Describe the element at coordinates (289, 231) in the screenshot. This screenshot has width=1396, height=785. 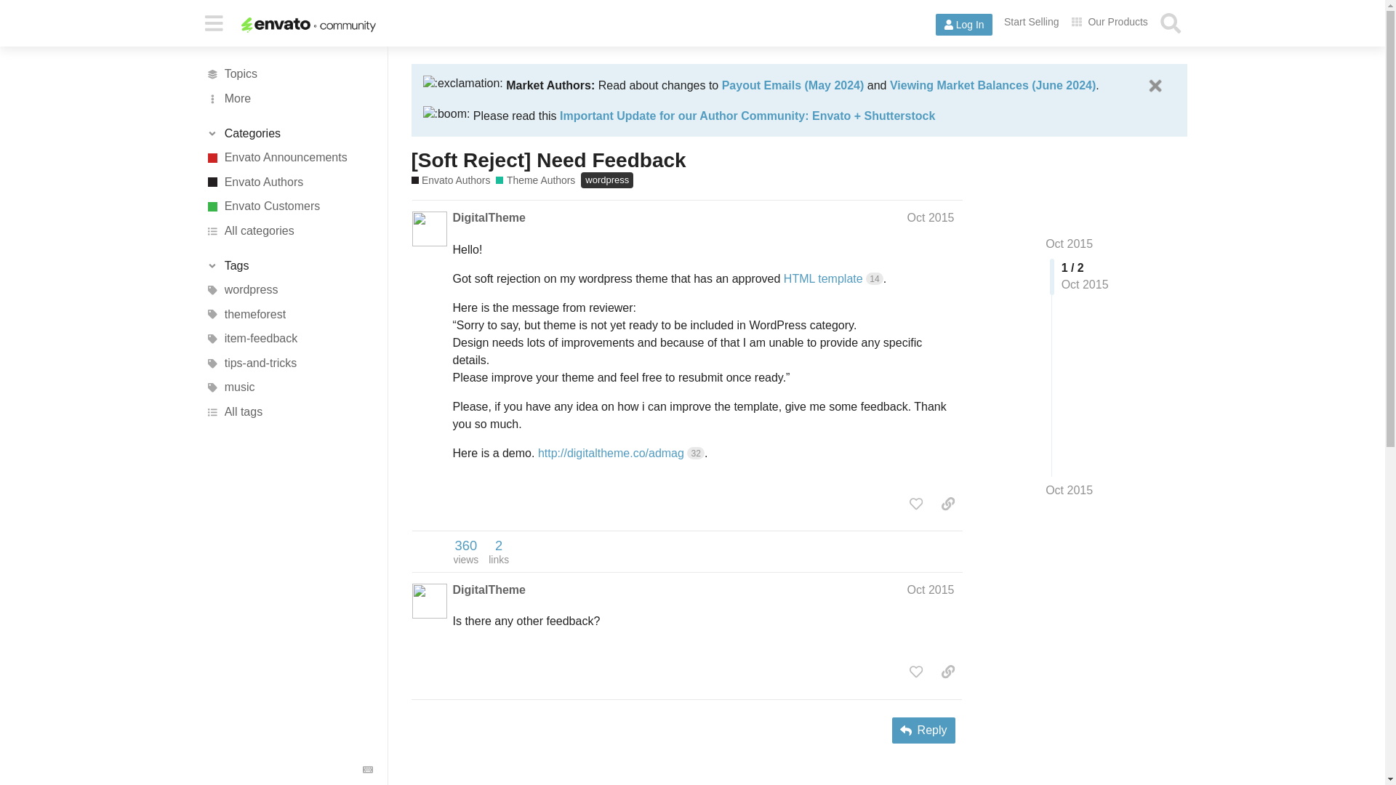
I see `All categories` at that location.